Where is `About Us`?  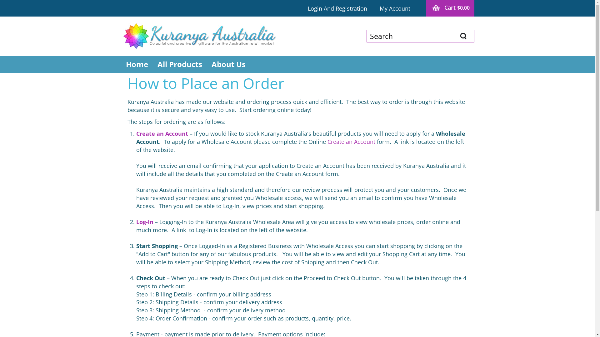 About Us is located at coordinates (229, 64).